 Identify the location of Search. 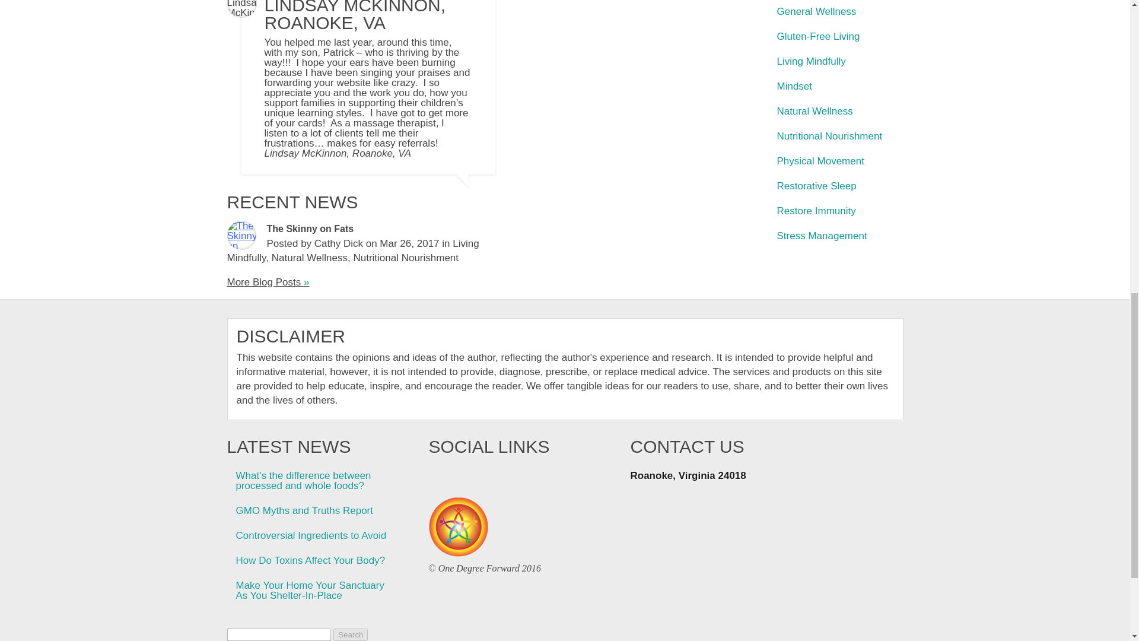
(351, 635).